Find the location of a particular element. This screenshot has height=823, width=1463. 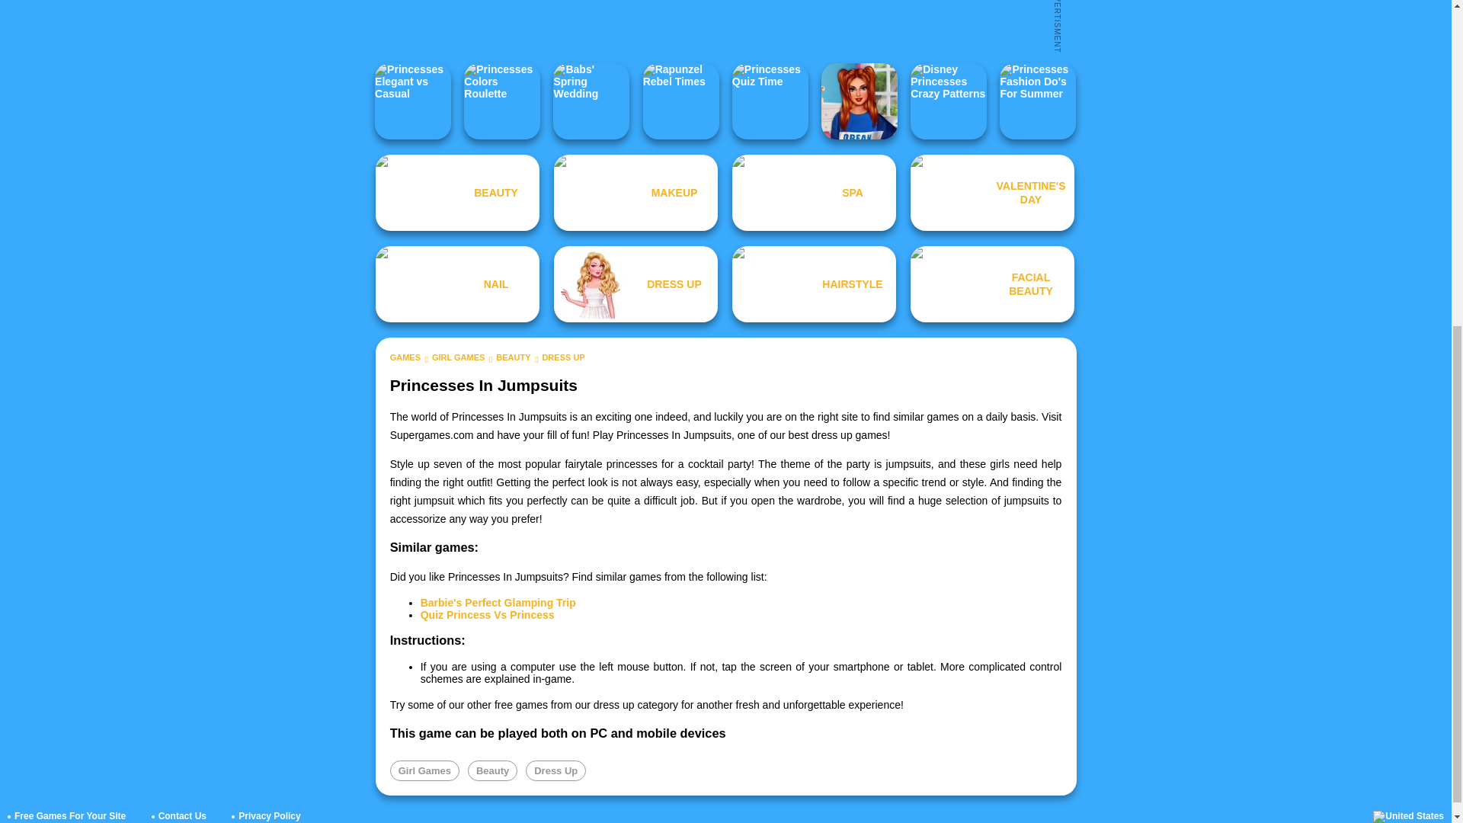

HAIRSTYLE is located at coordinates (814, 283).